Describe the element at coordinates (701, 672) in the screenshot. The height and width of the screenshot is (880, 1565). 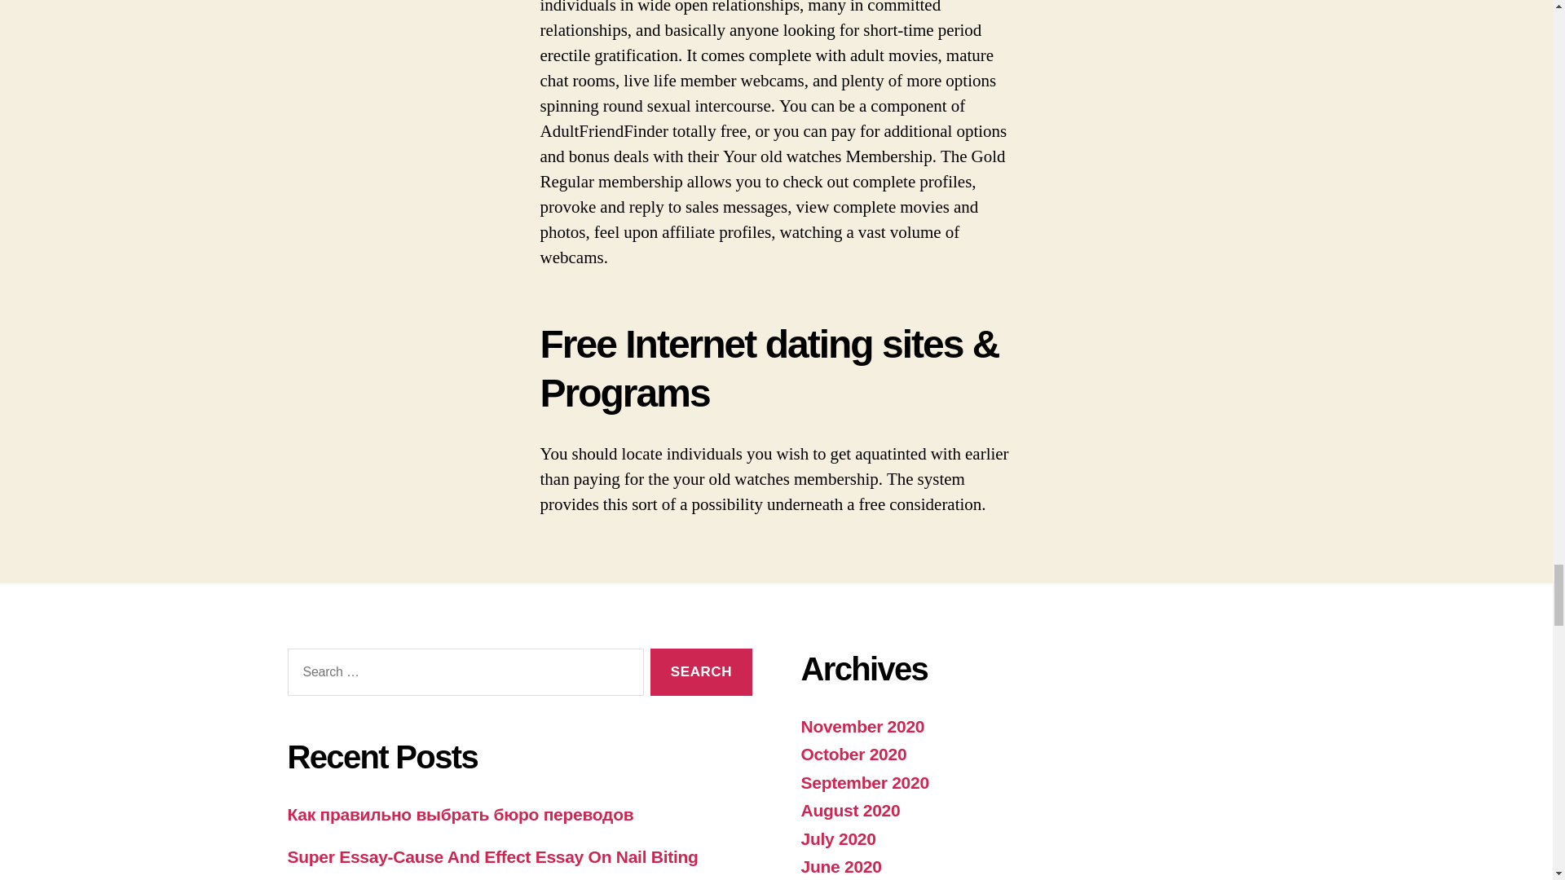
I see `Search` at that location.